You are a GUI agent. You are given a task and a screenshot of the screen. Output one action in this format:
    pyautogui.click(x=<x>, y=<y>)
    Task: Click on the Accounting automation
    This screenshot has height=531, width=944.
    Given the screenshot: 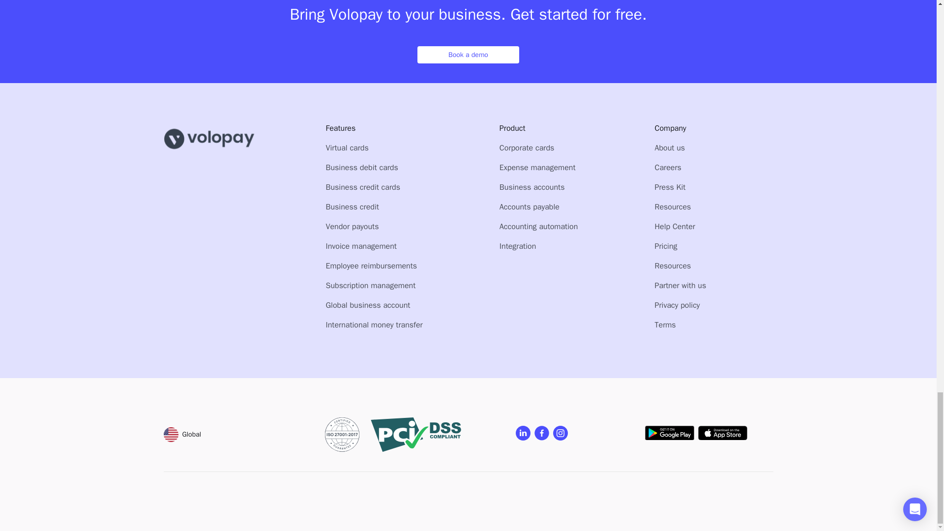 What is the action you would take?
    pyautogui.click(x=538, y=226)
    